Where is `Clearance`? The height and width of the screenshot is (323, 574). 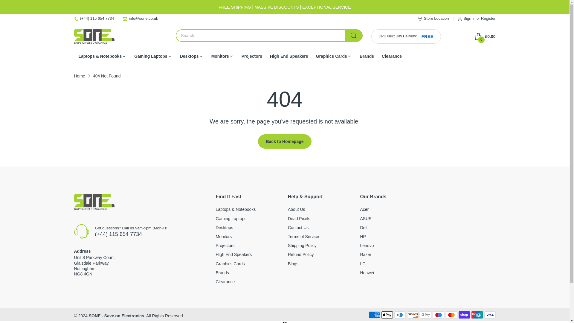 Clearance is located at coordinates (392, 56).